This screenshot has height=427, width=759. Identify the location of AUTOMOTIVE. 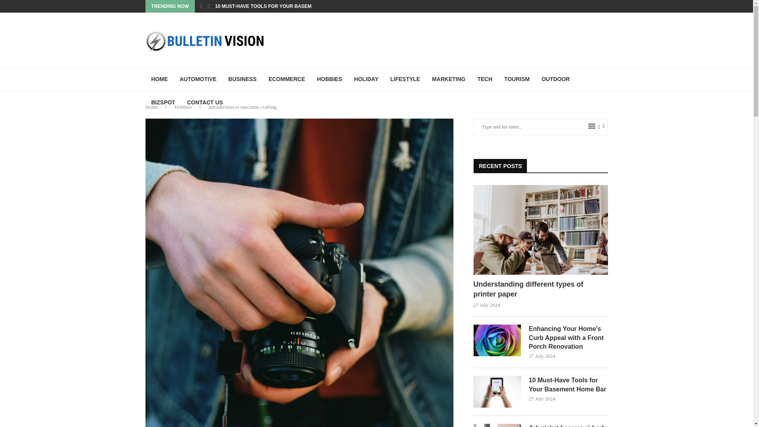
(198, 79).